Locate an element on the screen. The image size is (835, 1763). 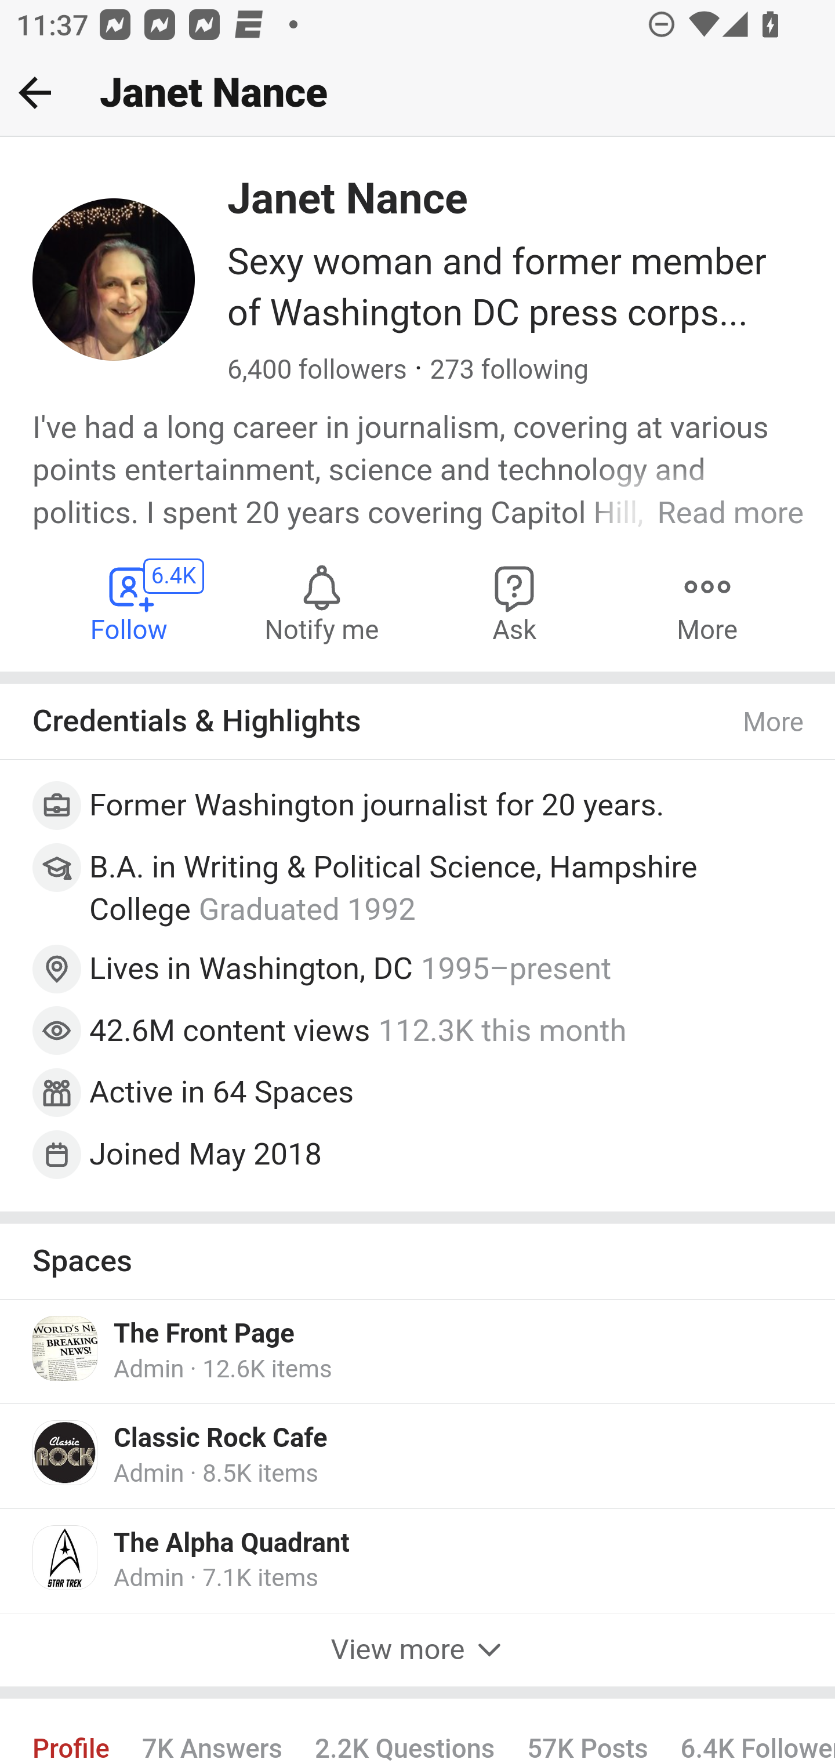
Back is located at coordinates (35, 92).